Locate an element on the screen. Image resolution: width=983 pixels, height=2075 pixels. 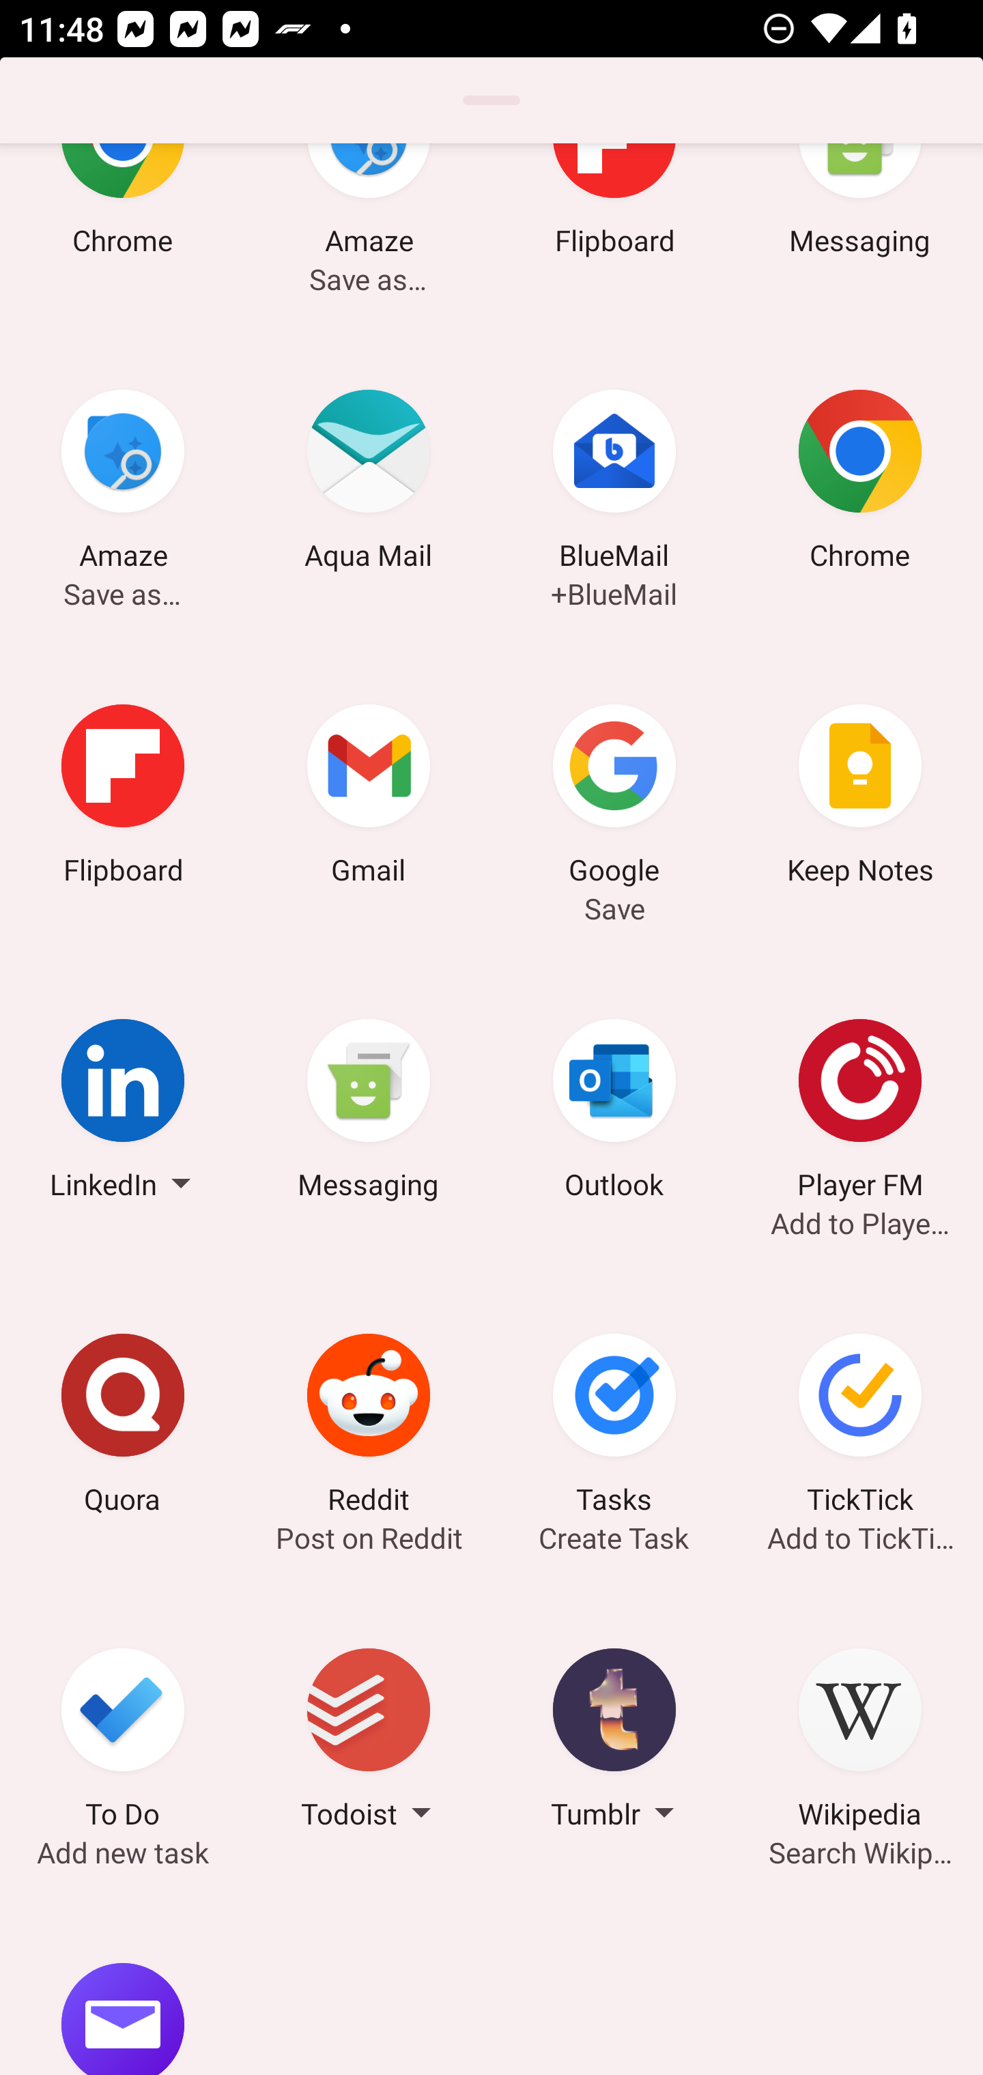
Tumblr is located at coordinates (614, 1743).